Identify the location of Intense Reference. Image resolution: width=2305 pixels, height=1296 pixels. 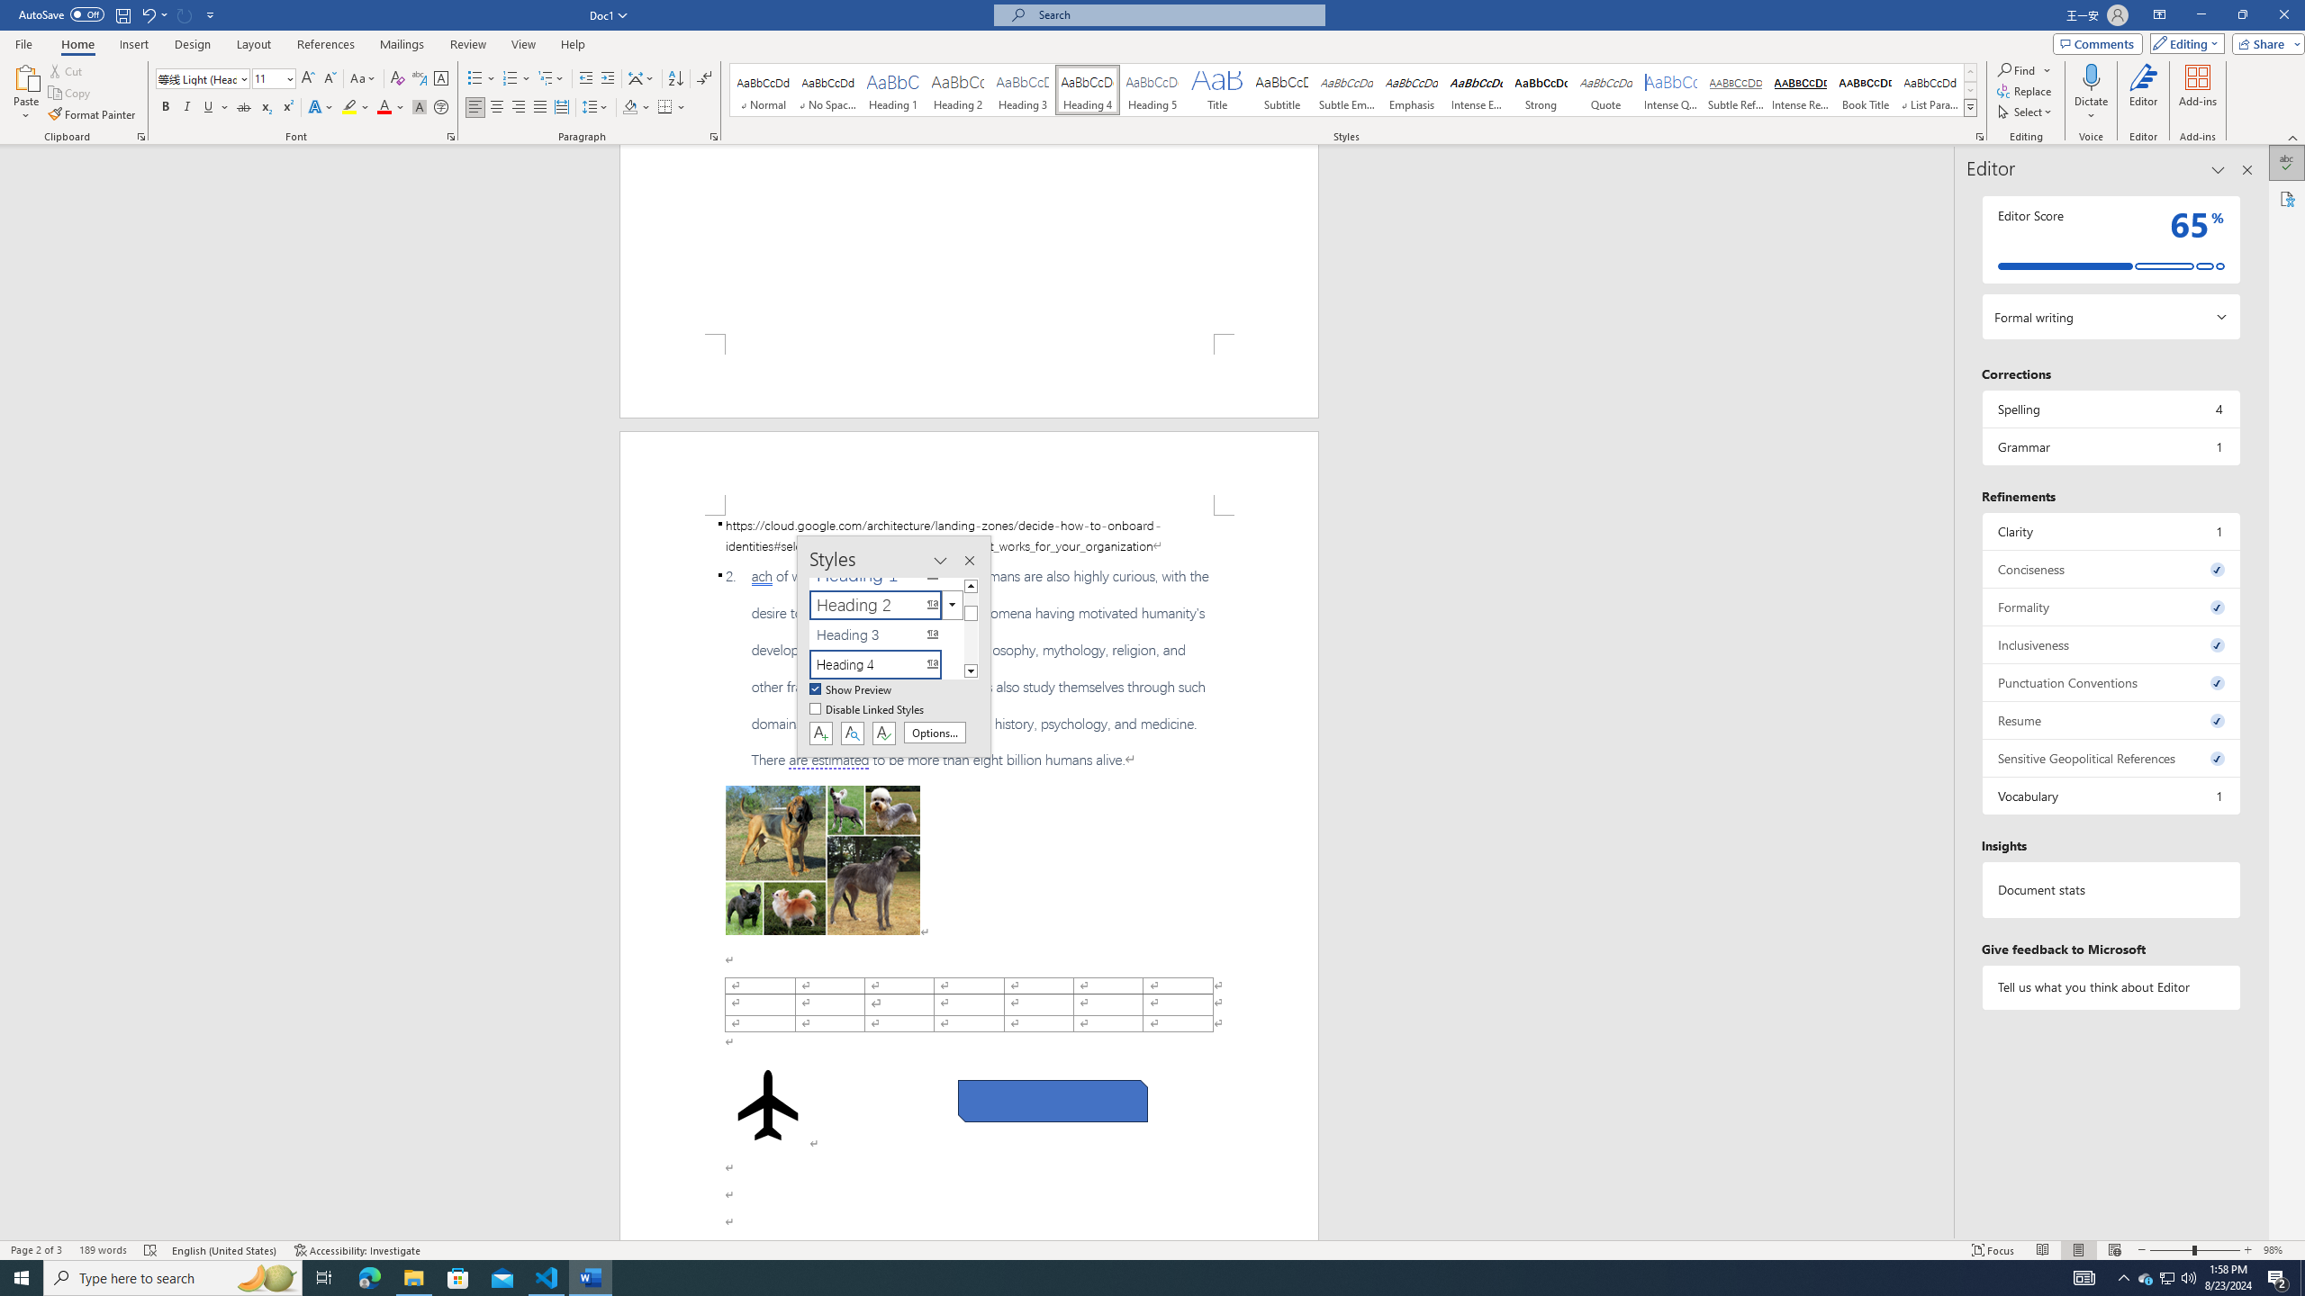
(1800, 90).